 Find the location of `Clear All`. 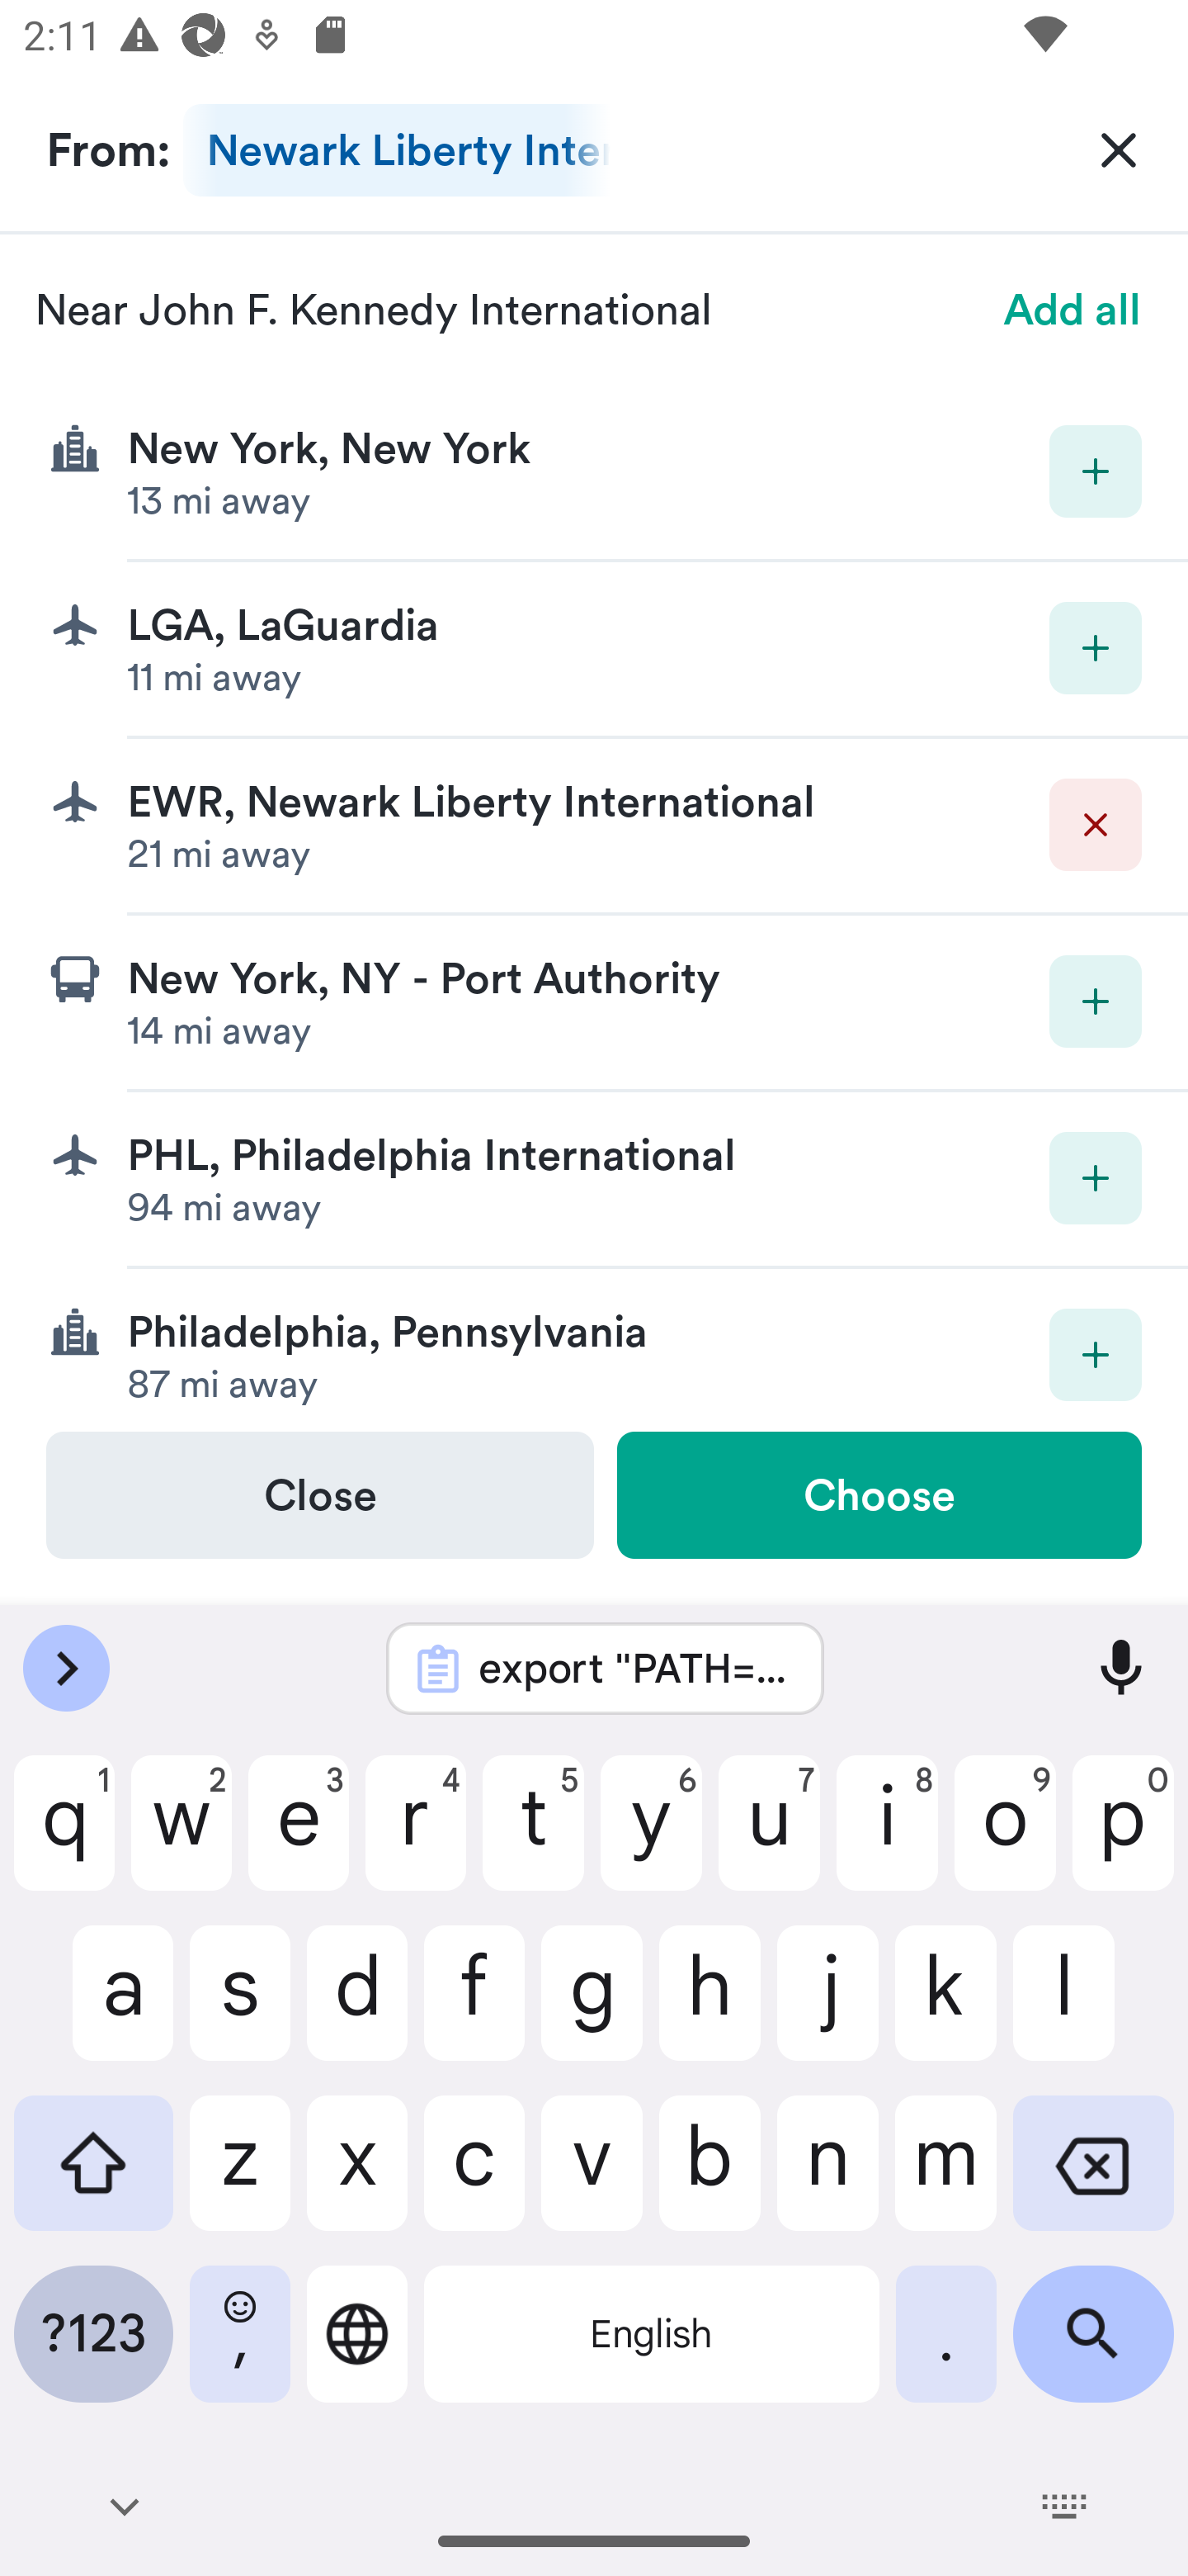

Clear All is located at coordinates (1119, 149).